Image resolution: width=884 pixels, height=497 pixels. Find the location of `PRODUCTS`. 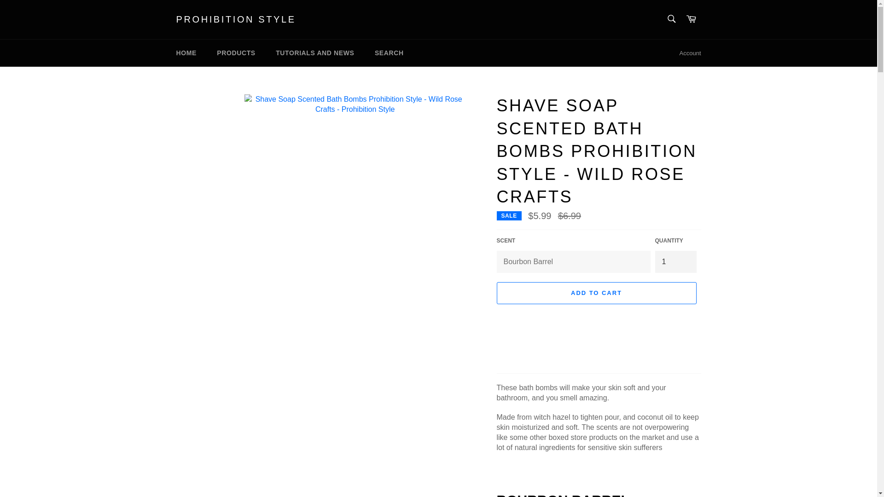

PRODUCTS is located at coordinates (236, 53).